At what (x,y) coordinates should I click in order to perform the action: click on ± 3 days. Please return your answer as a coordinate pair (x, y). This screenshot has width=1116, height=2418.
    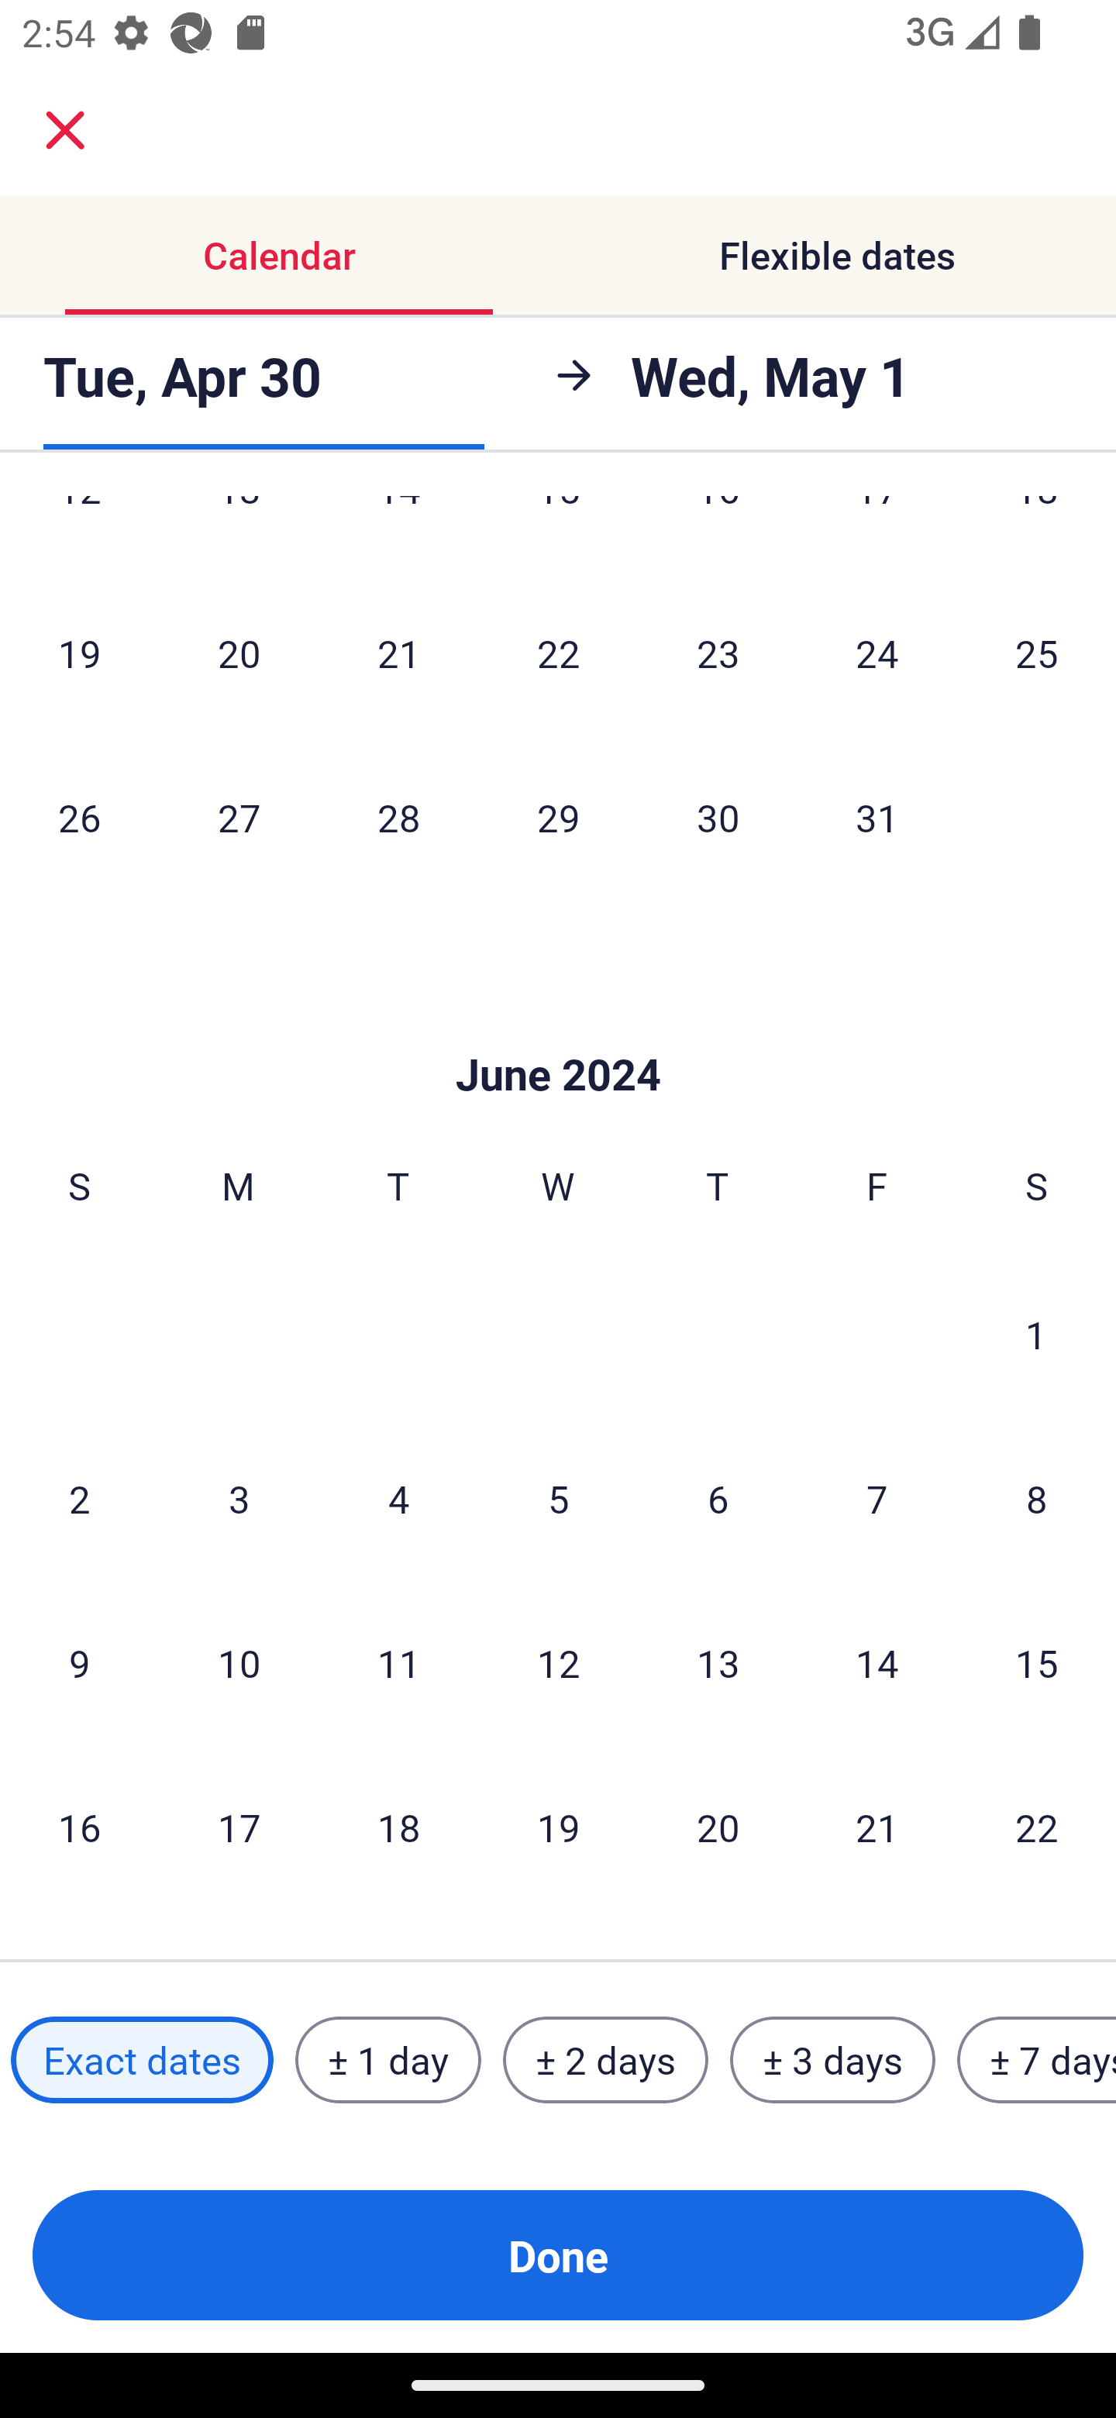
    Looking at the image, I should click on (832, 2060).